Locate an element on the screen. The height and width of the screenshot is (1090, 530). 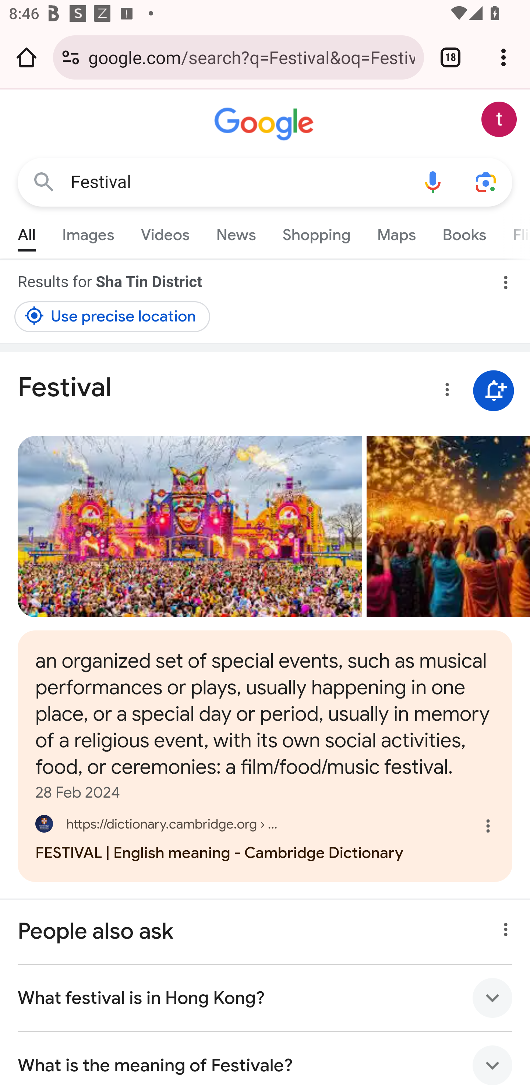
Use precise location is located at coordinates (113, 316).